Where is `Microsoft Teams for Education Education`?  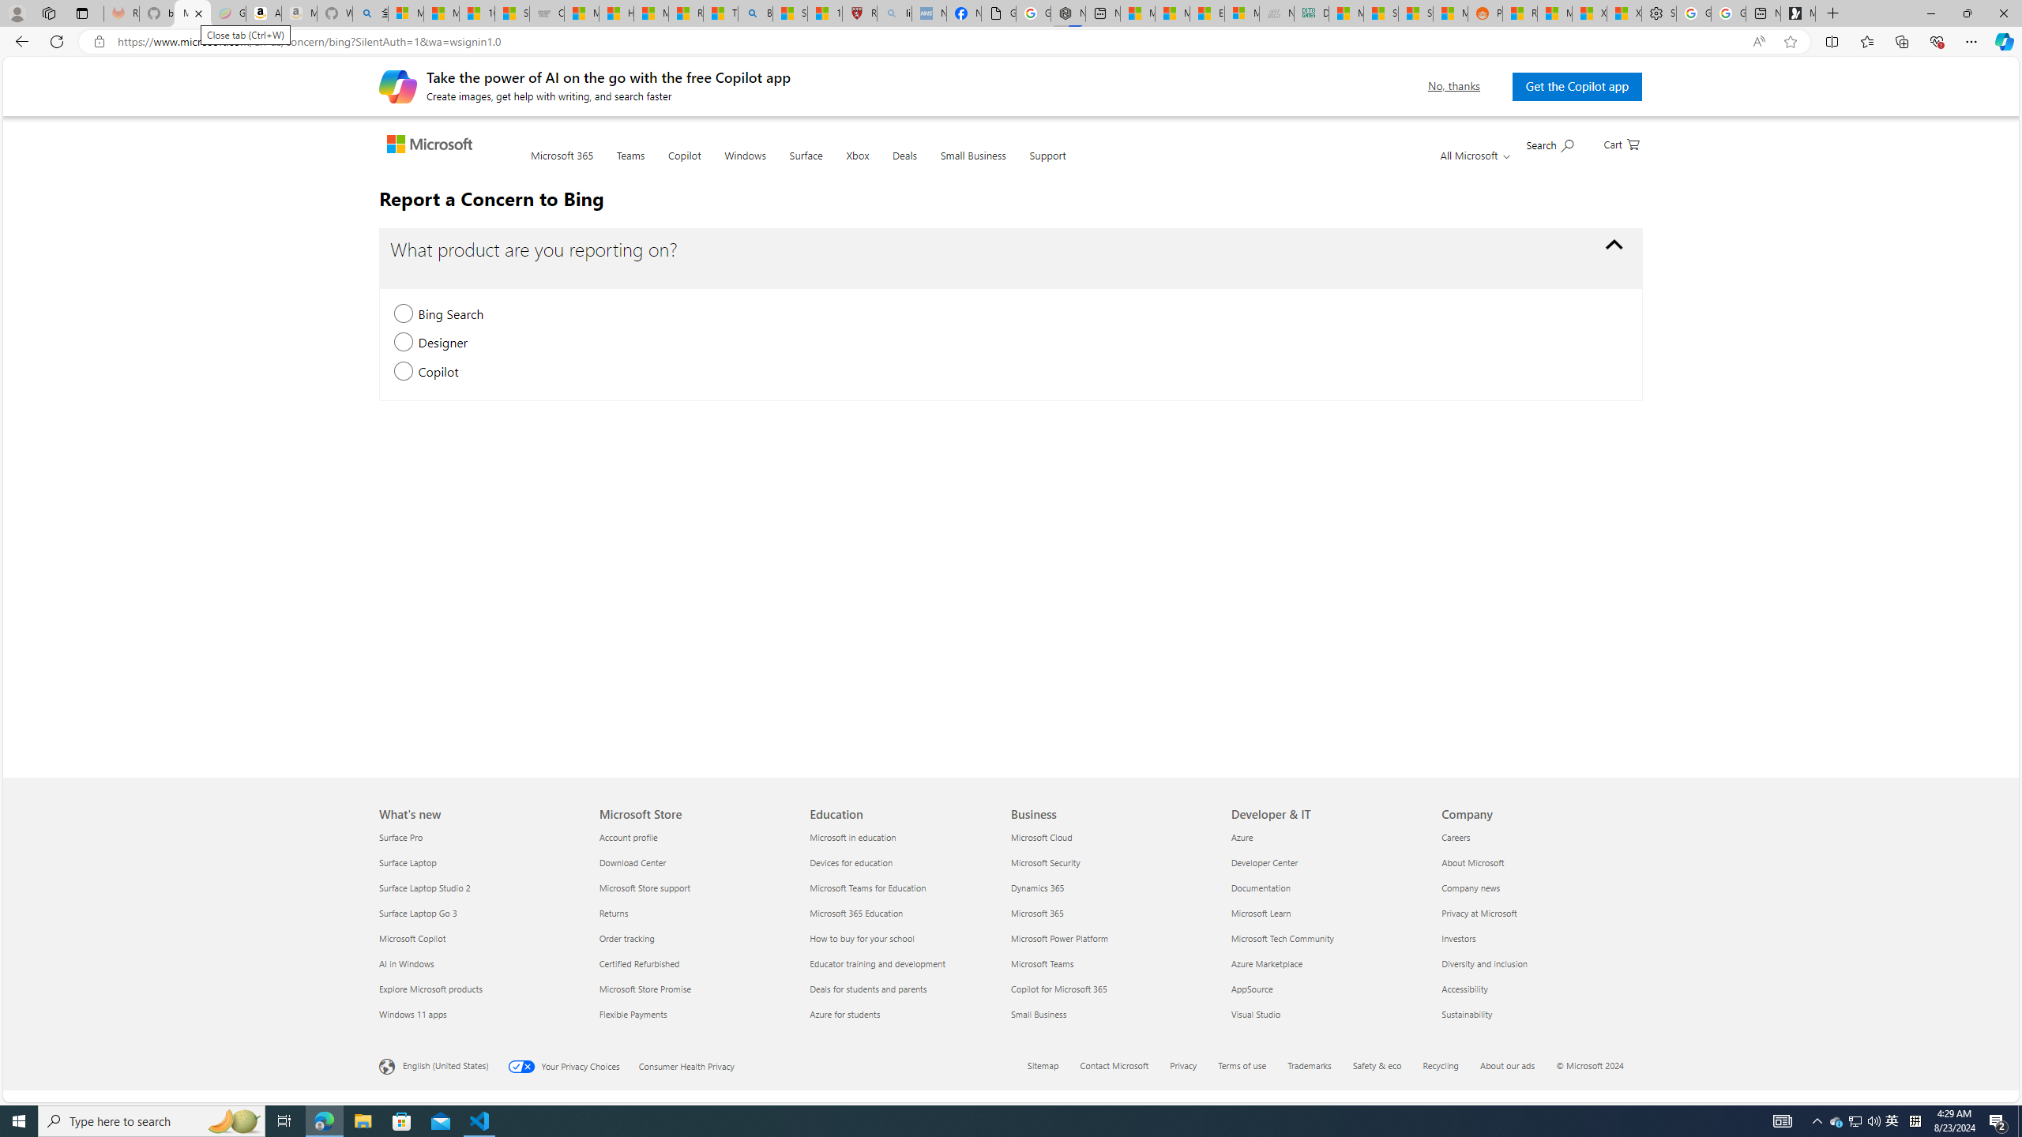 Microsoft Teams for Education Education is located at coordinates (867, 887).